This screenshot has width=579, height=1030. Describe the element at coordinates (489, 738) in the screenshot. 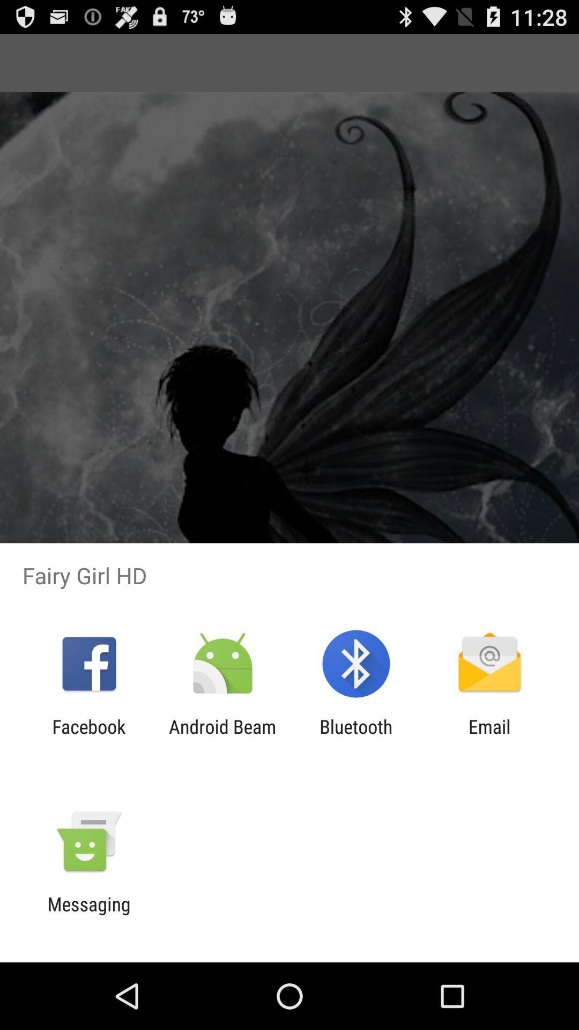

I see `jump to email` at that location.